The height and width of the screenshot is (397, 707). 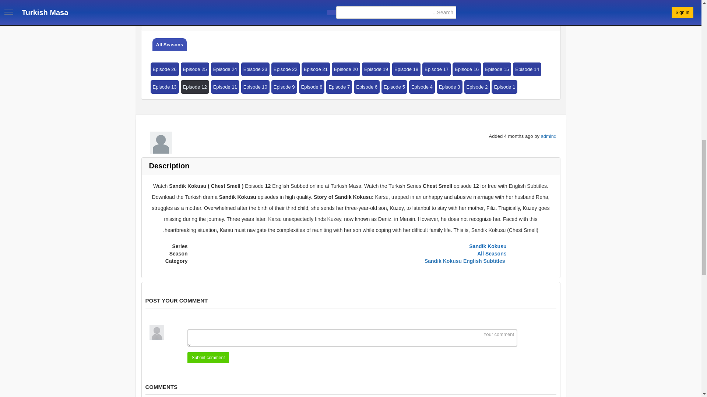 I want to click on Sandik Kokusu Episode 10 English Subtitles HD, so click(x=255, y=87).